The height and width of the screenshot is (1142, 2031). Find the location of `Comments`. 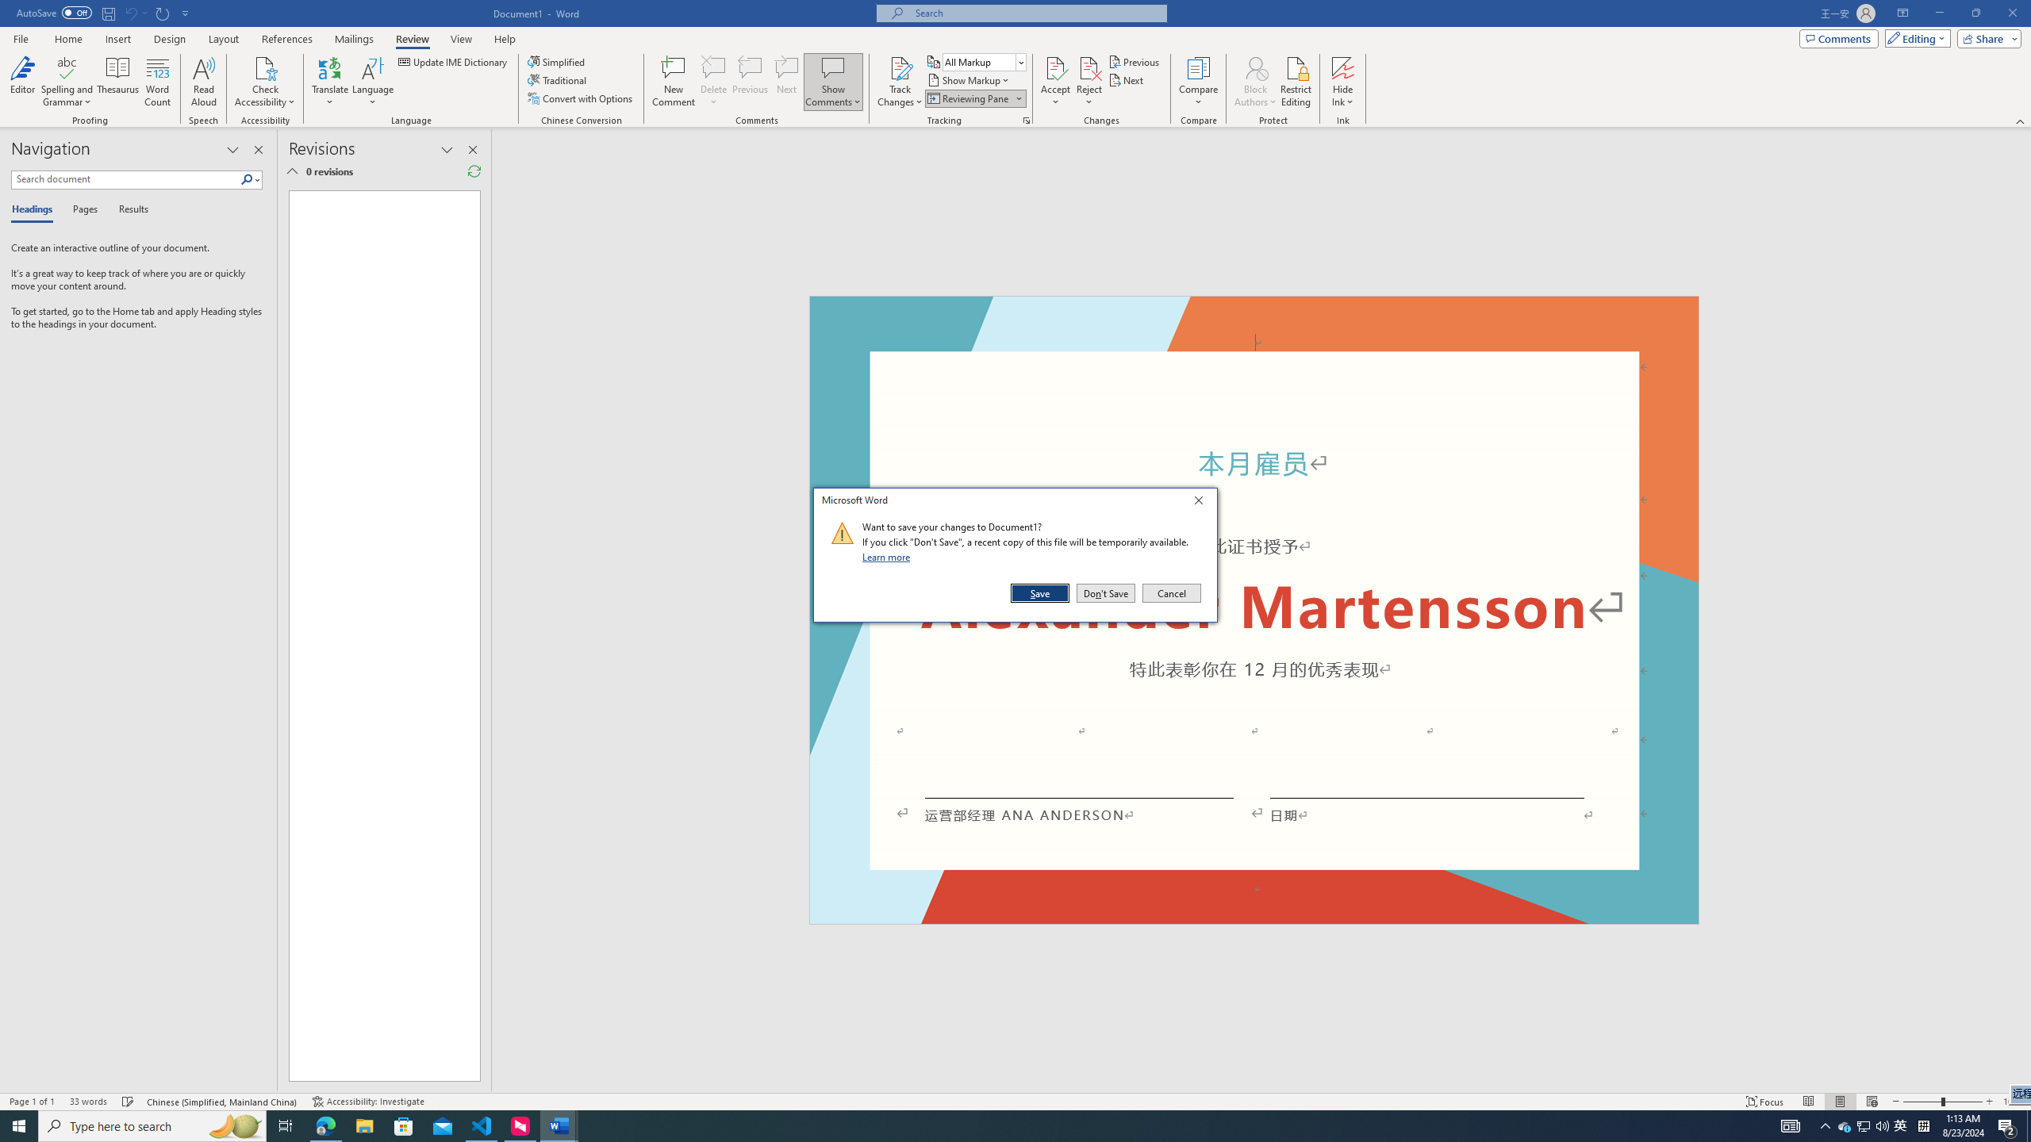

Comments is located at coordinates (1839, 38).